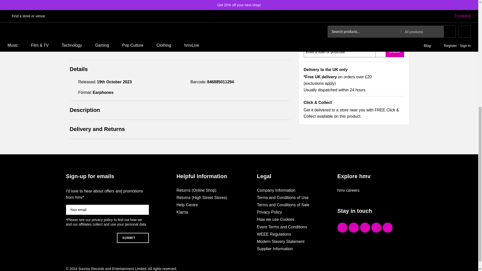 The image size is (482, 271). Describe the element at coordinates (370, 112) in the screenshot. I see `SET COOKIE PREFERENCES` at that location.